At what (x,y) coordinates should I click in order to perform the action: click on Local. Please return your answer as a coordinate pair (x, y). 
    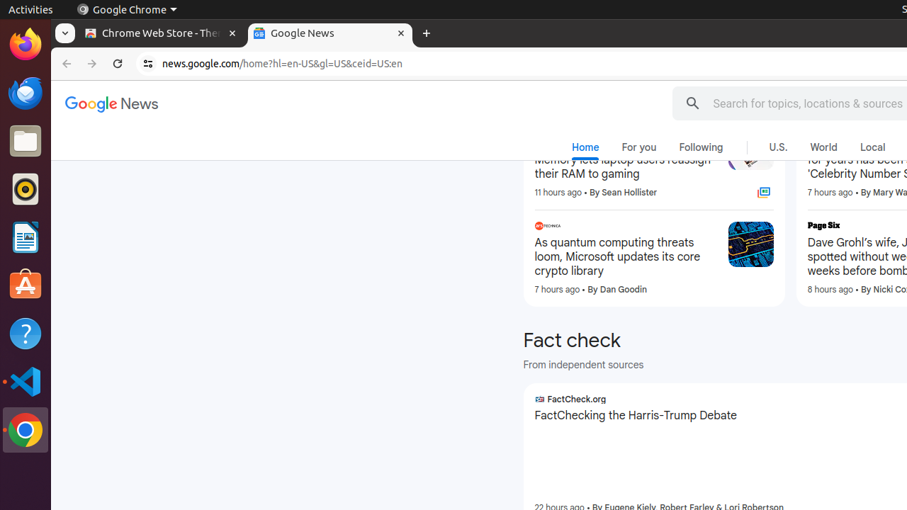
    Looking at the image, I should click on (873, 147).